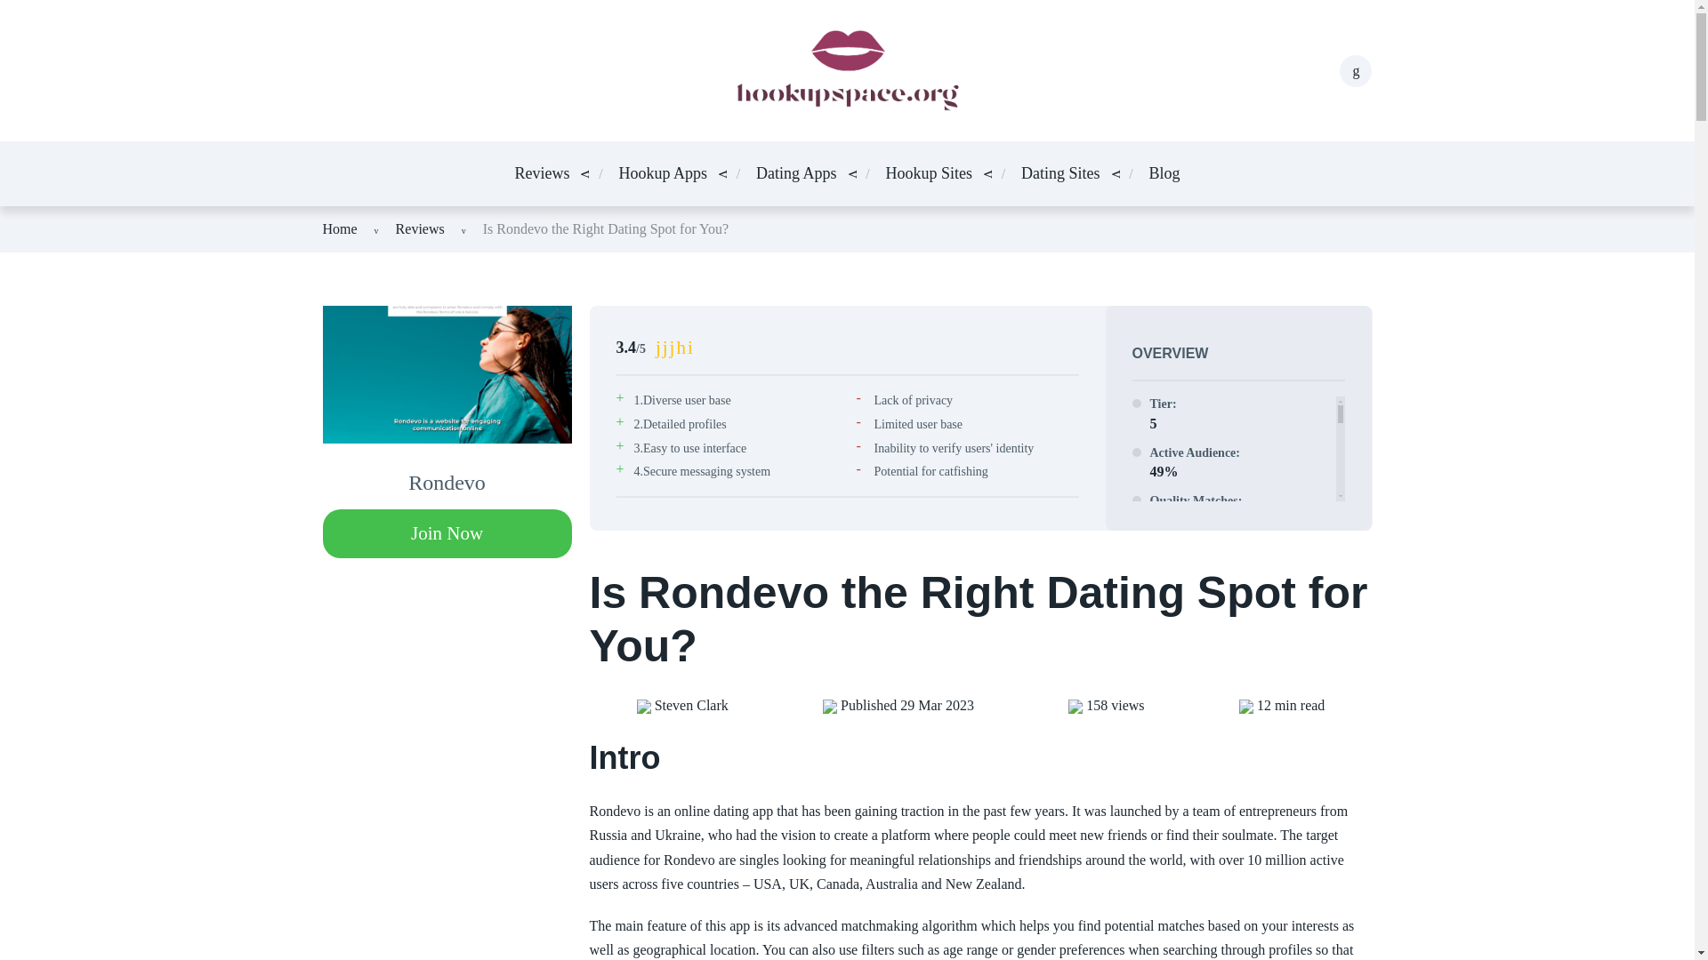 The width and height of the screenshot is (1708, 960). Describe the element at coordinates (606, 228) in the screenshot. I see `Is Rondevo the Right Dating Spot for You?` at that location.